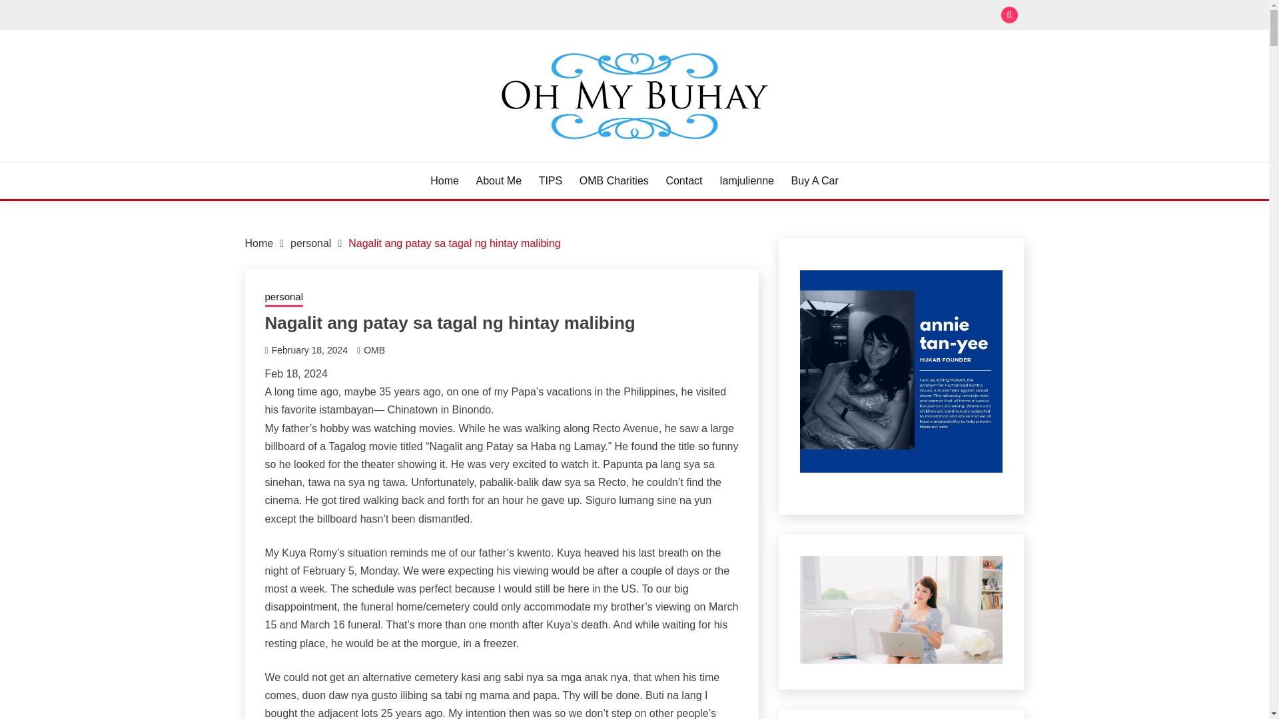 The image size is (1279, 719). What do you see at coordinates (309, 350) in the screenshot?
I see `February 18, 2024` at bounding box center [309, 350].